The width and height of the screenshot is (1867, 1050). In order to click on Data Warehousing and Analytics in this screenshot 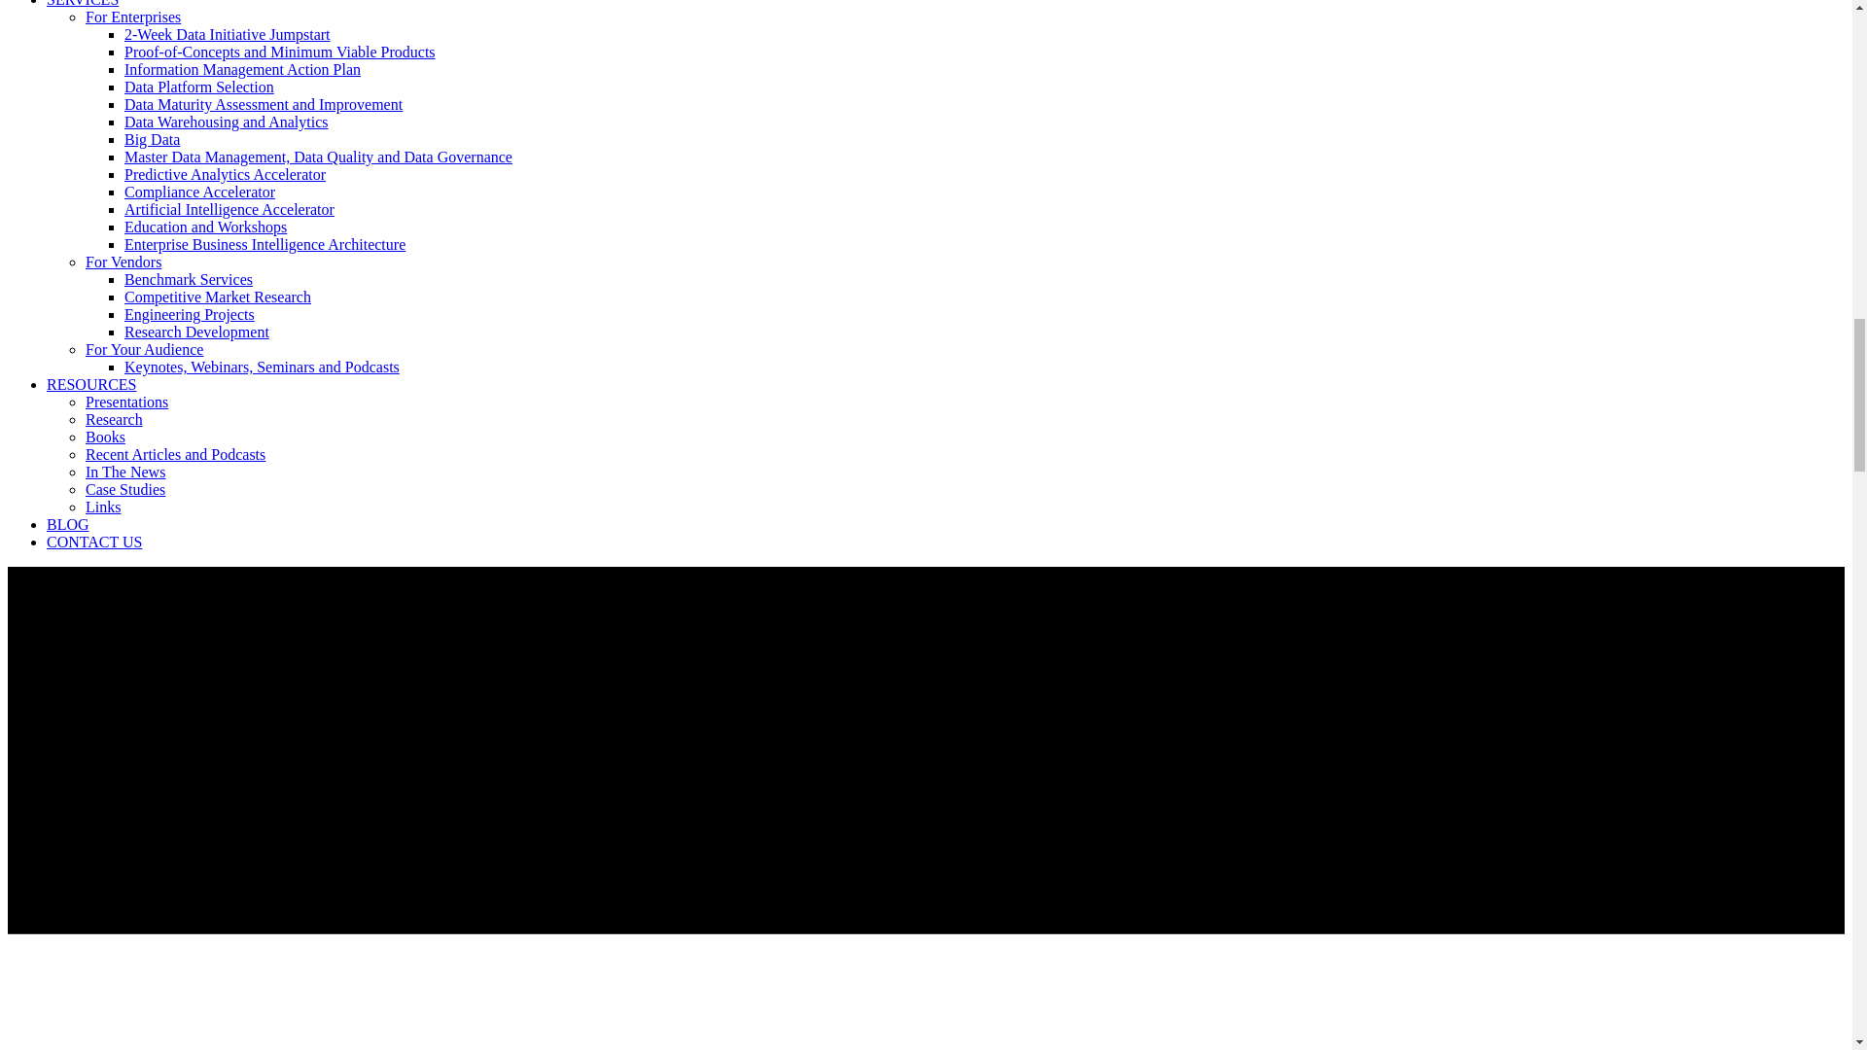, I will do `click(226, 122)`.